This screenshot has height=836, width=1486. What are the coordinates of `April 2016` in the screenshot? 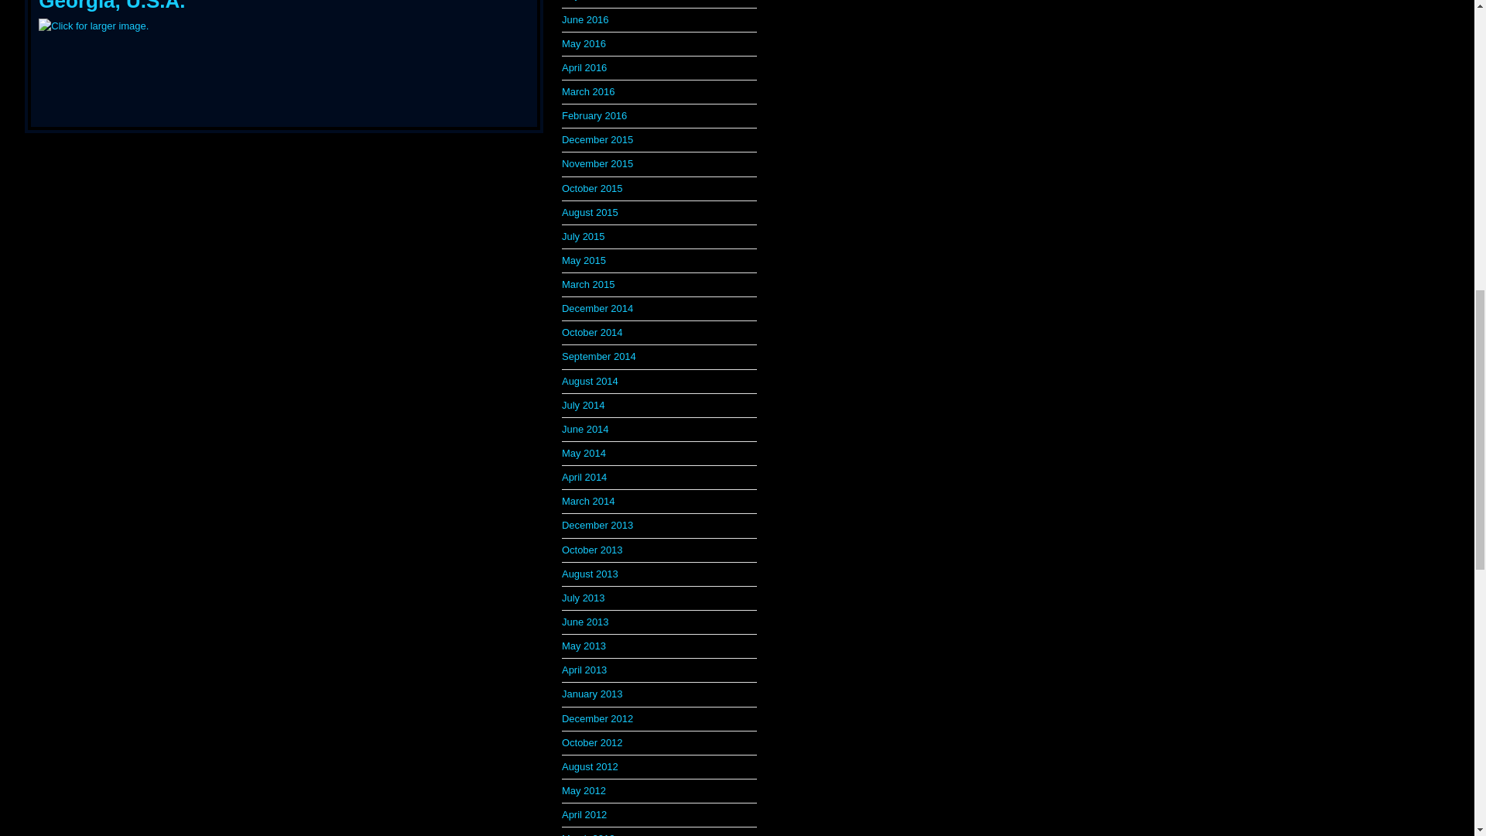 It's located at (584, 67).